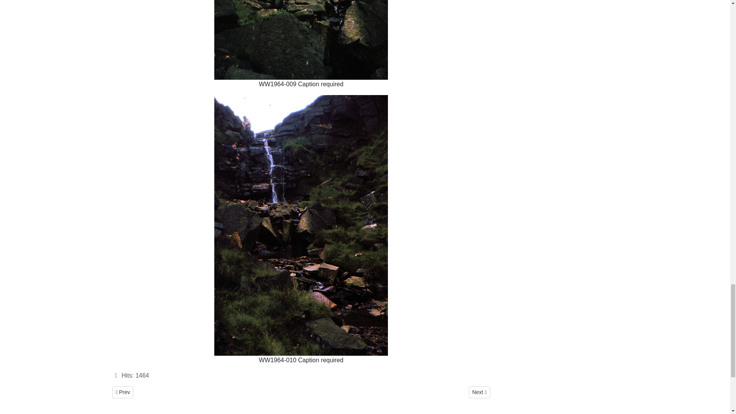  What do you see at coordinates (301, 40) in the screenshot?
I see `WW1964-009 Caption required` at bounding box center [301, 40].